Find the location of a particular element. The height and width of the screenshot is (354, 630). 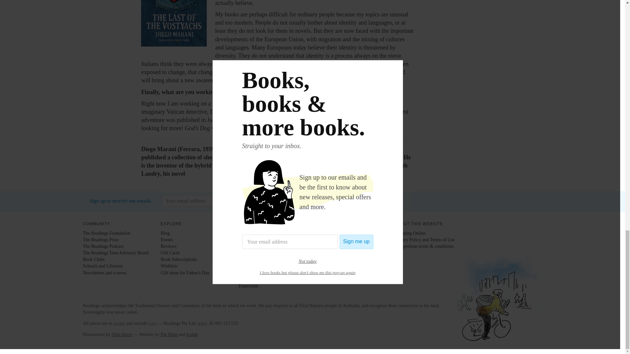

Australian Dollars is located at coordinates (119, 323).